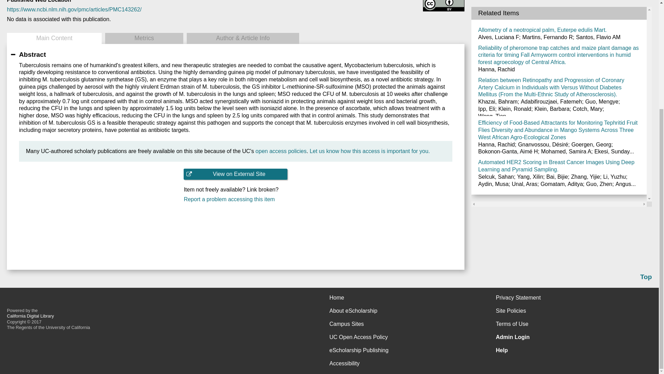  Describe the element at coordinates (236, 174) in the screenshot. I see `View on External Site` at that location.